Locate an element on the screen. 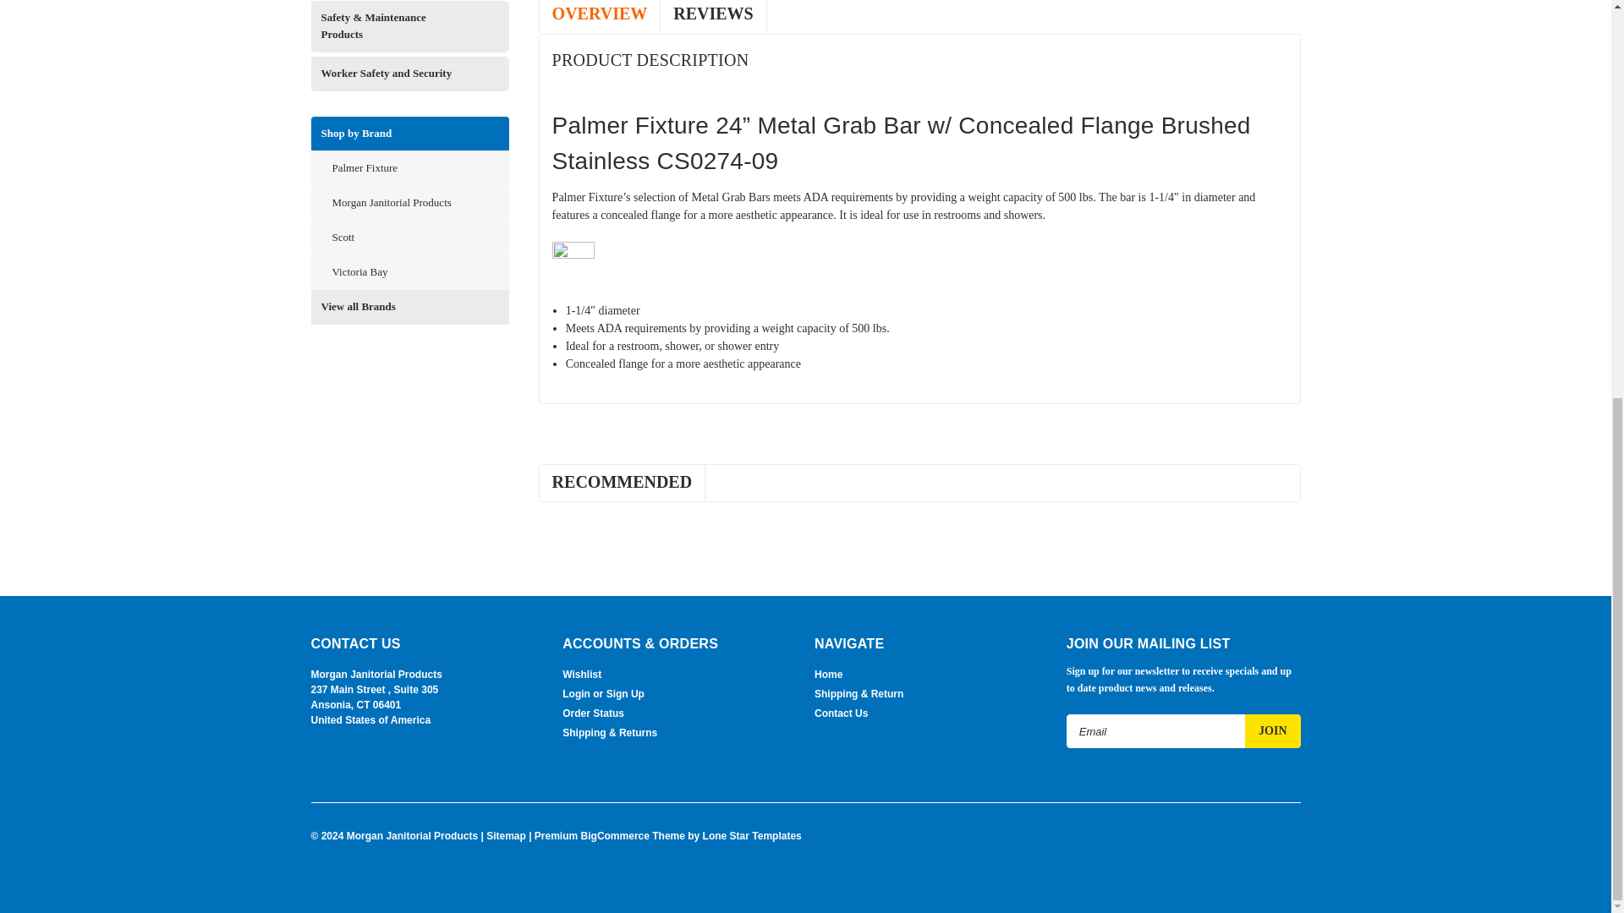 The width and height of the screenshot is (1624, 913). Join is located at coordinates (1272, 730).